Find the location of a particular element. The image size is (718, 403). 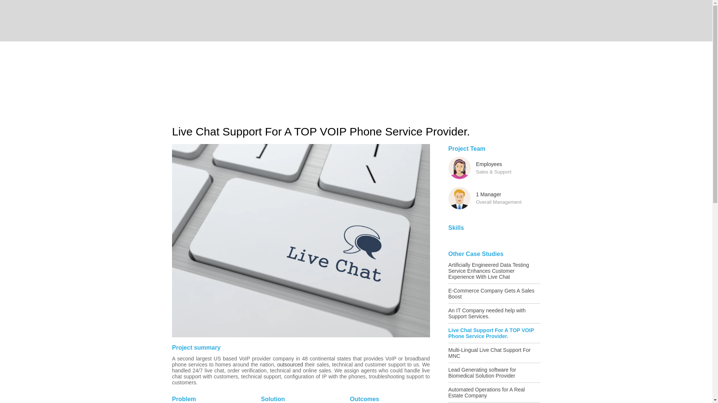

Live Chat Support For A TOP VOIP Phone Service Provider. is located at coordinates (494, 335).